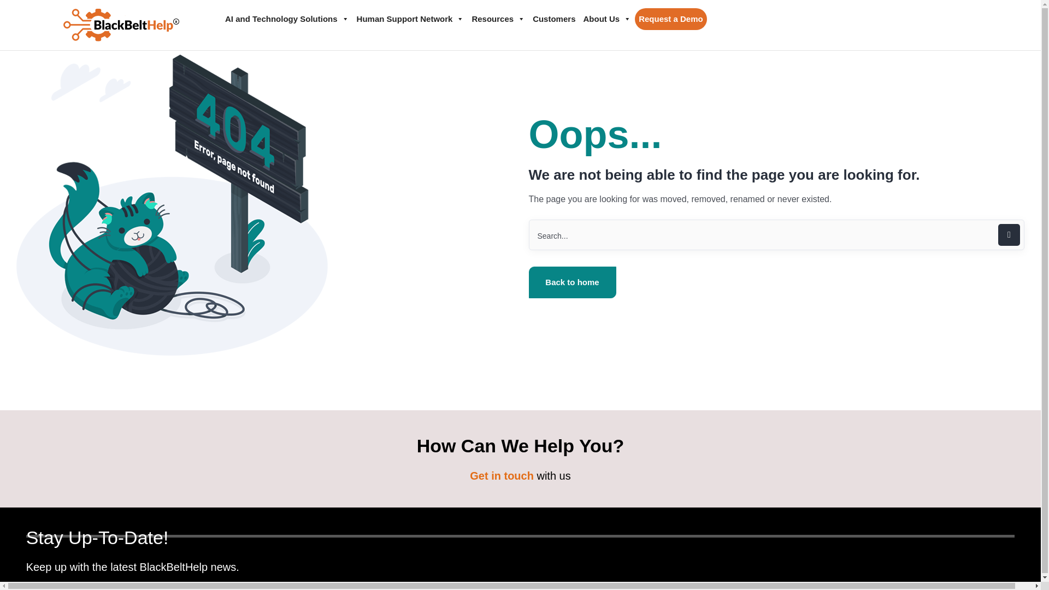 The width and height of the screenshot is (1049, 590). I want to click on About Us, so click(606, 19).